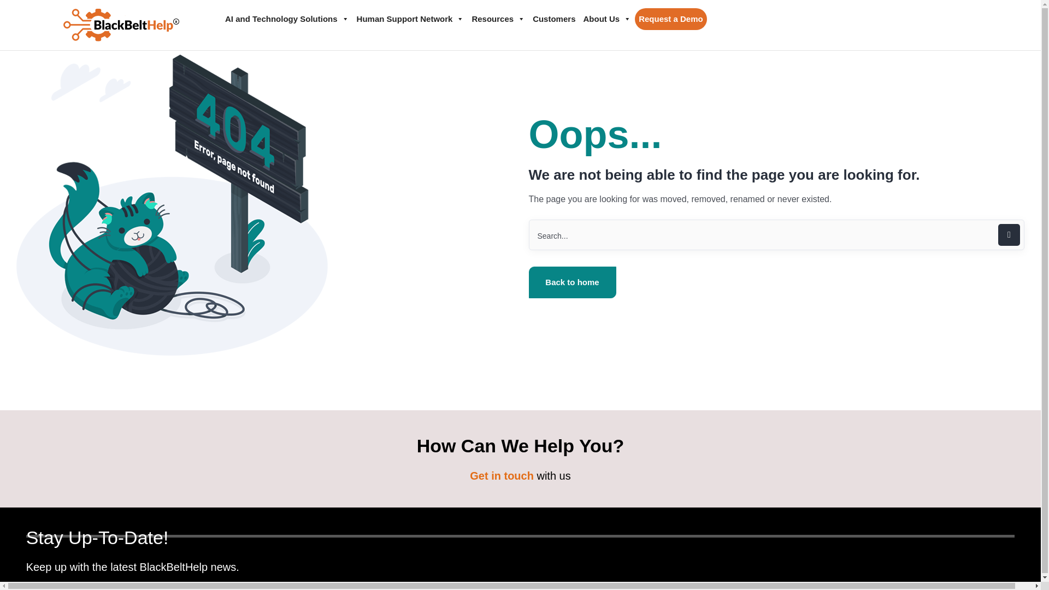 The width and height of the screenshot is (1049, 590). I want to click on About Us, so click(606, 19).